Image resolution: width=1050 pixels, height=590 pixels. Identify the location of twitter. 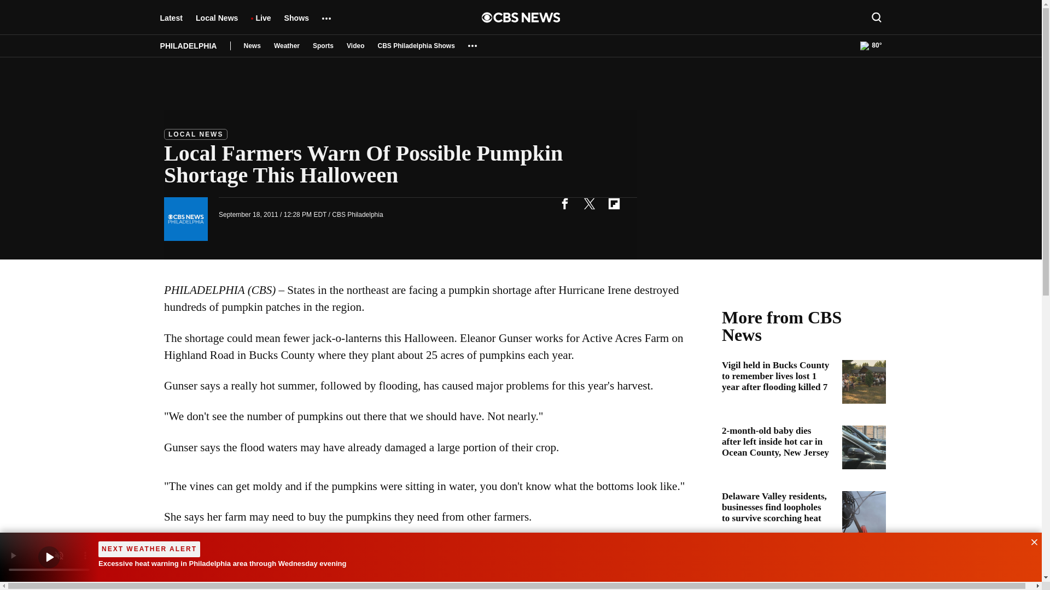
(589, 203).